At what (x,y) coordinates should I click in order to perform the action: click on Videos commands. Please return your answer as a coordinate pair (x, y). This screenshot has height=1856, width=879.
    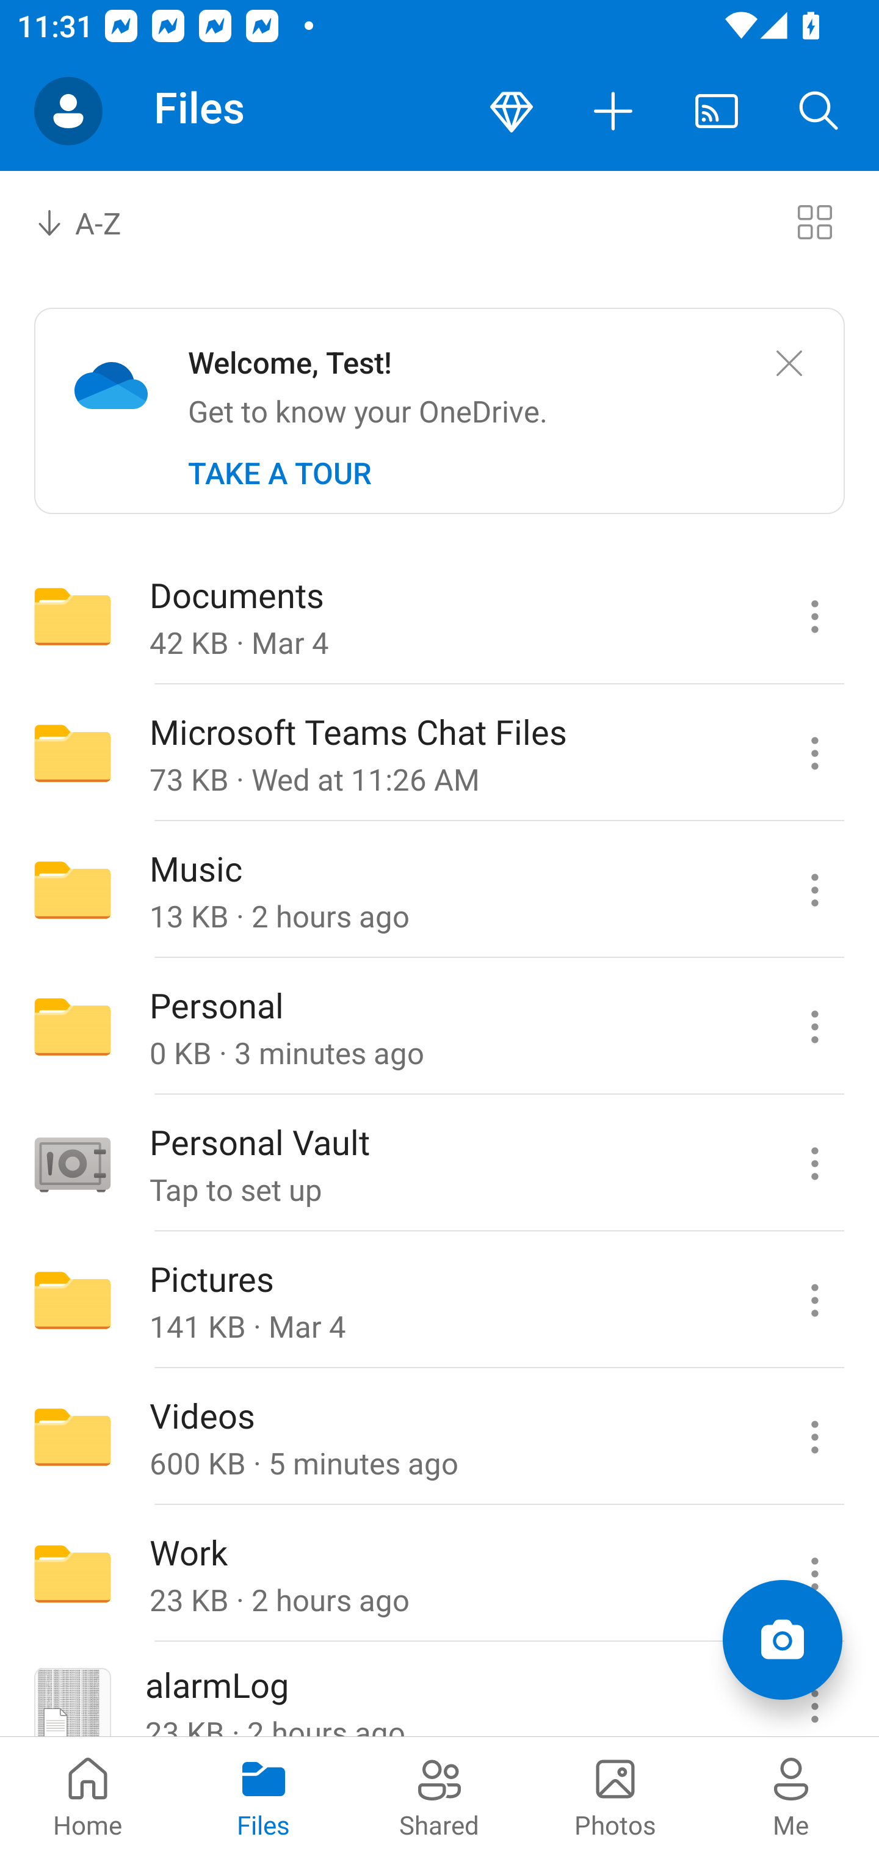
    Looking at the image, I should click on (814, 1437).